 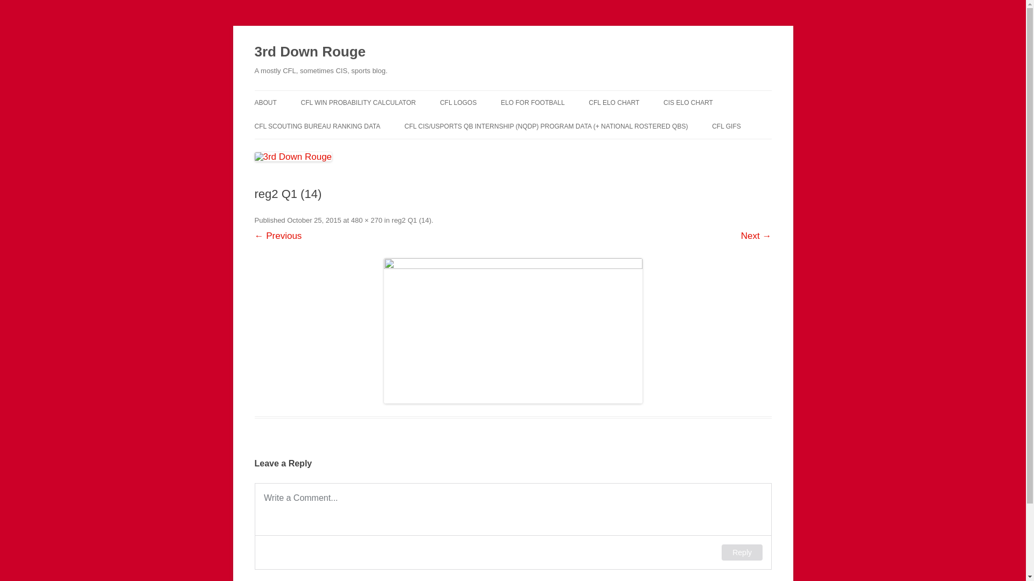 I want to click on ABOUT, so click(x=265, y=103).